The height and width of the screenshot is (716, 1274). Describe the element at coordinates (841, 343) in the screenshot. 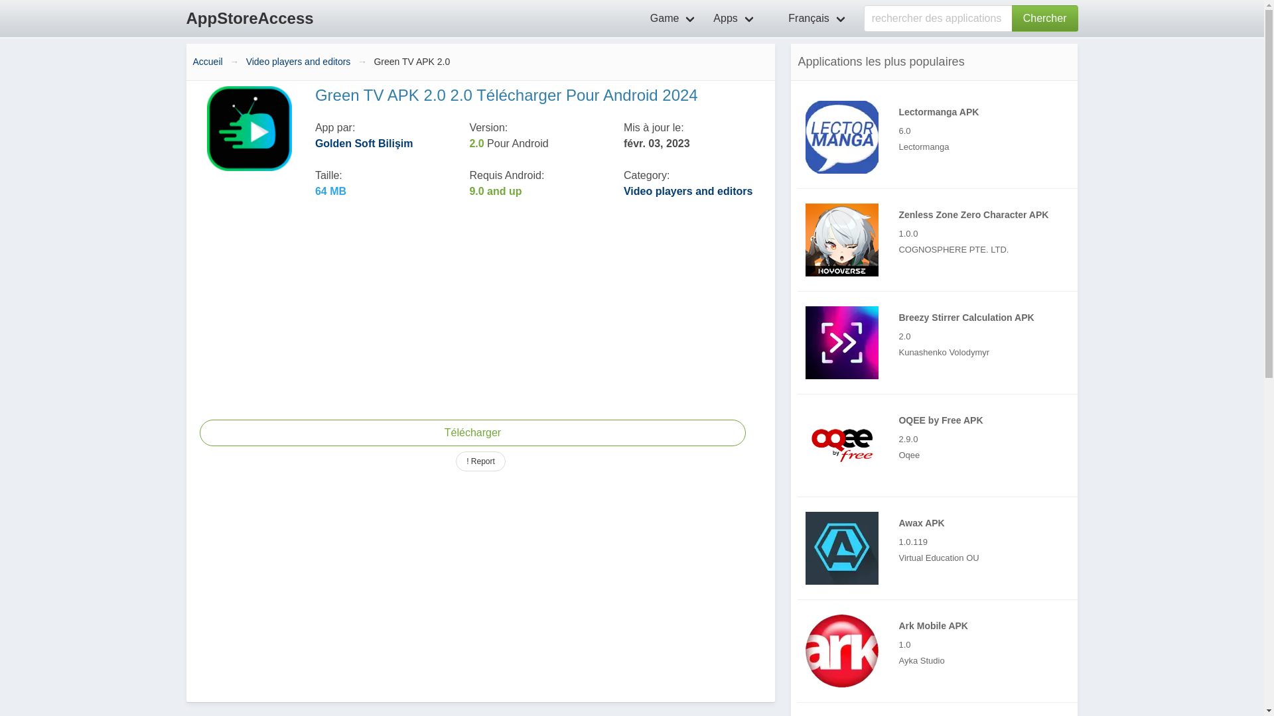

I see `Breezy Stirrer Calculation APK` at that location.